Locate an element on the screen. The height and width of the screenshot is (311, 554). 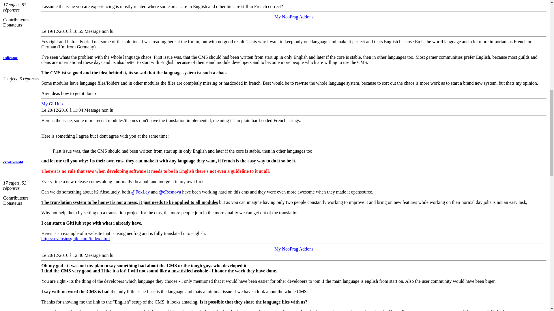
My GitHub is located at coordinates (52, 104).